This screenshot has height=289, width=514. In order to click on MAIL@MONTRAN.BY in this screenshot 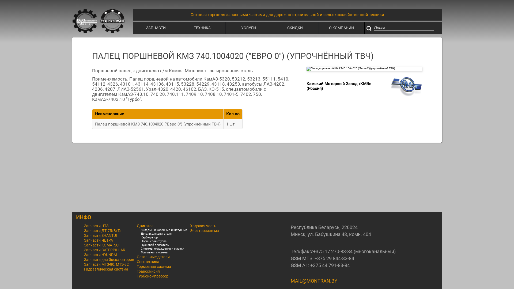, I will do `click(314, 281)`.